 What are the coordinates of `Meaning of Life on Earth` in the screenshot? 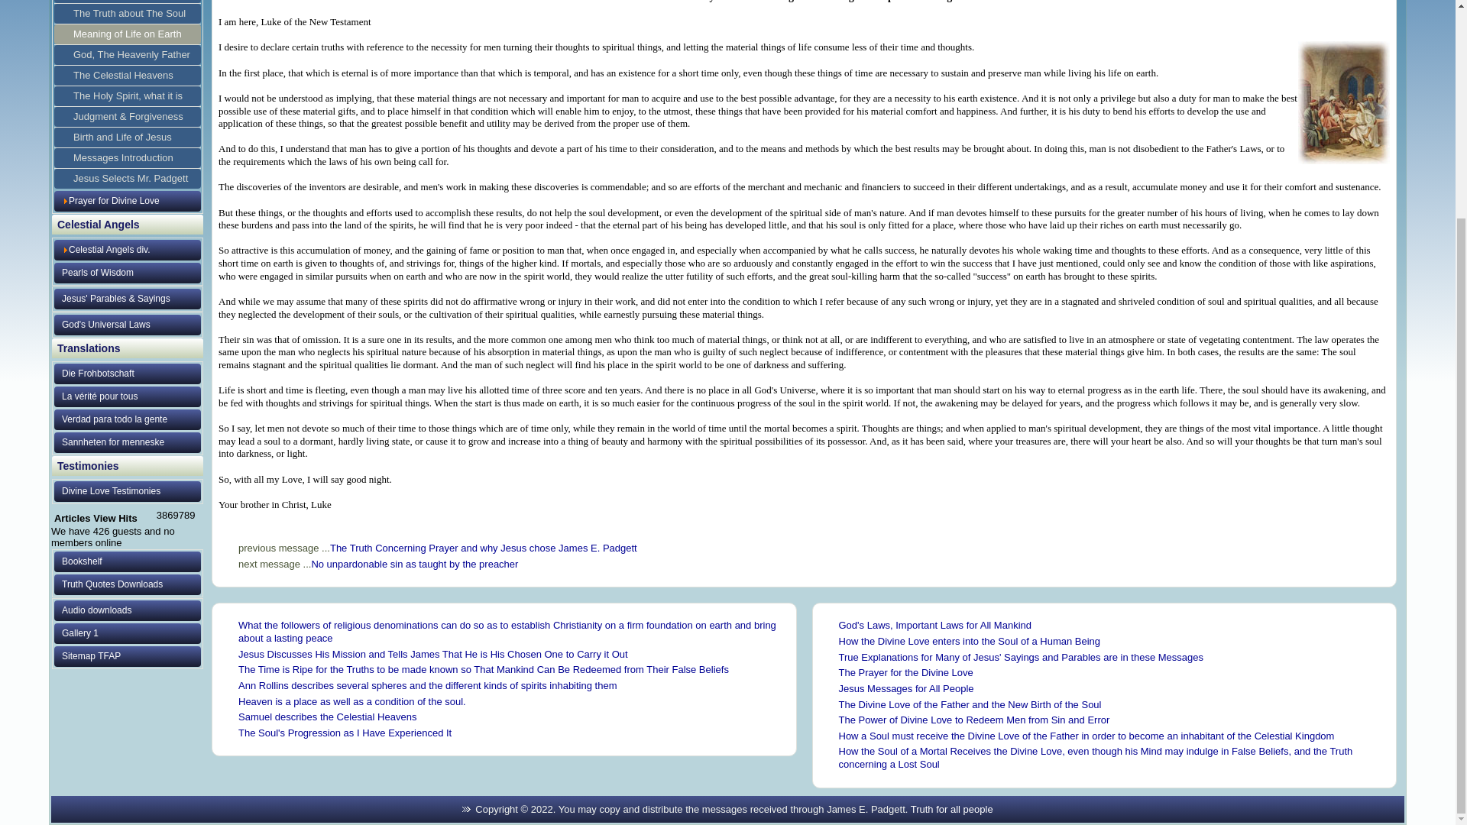 It's located at (128, 34).